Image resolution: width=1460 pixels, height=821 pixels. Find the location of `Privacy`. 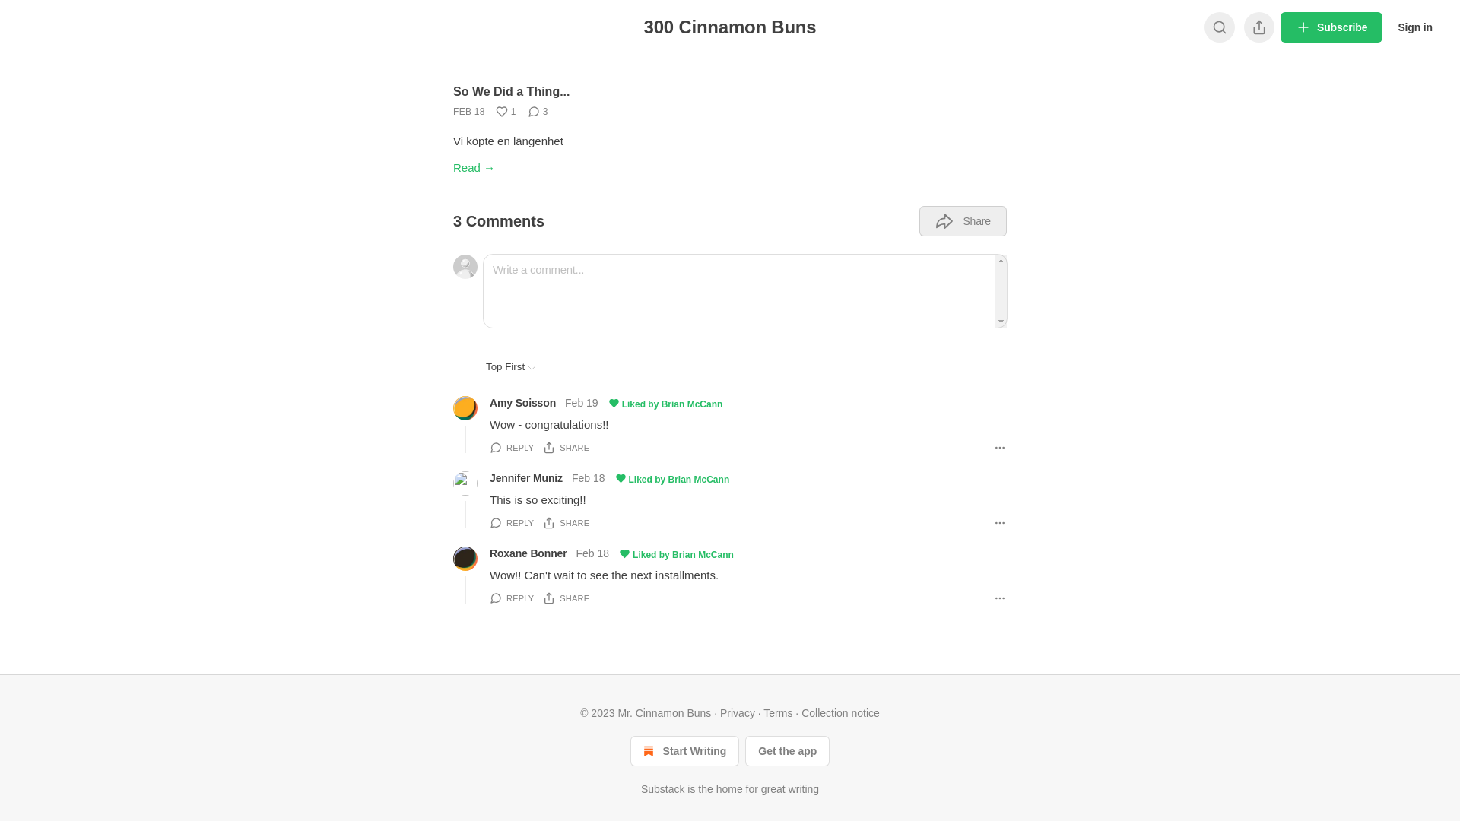

Privacy is located at coordinates (738, 713).